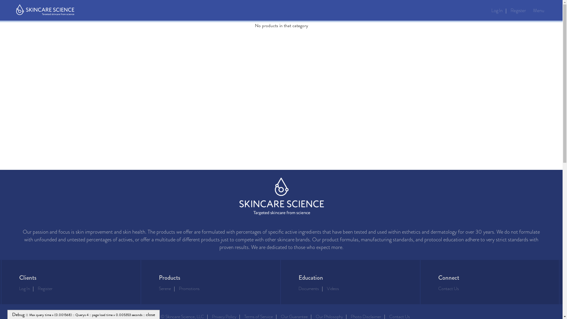  What do you see at coordinates (24, 289) in the screenshot?
I see `Log In` at bounding box center [24, 289].